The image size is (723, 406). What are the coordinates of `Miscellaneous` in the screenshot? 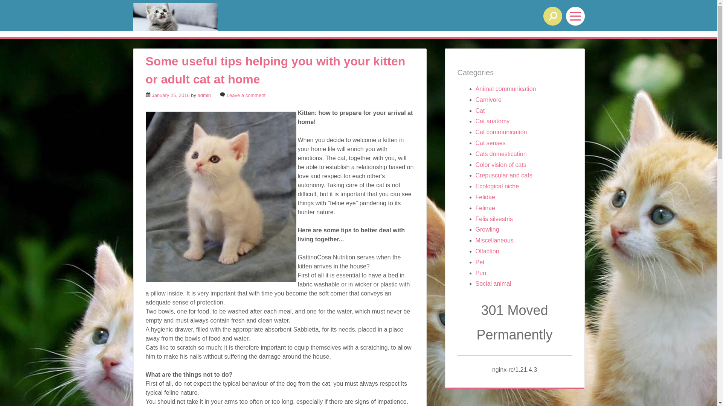 It's located at (494, 241).